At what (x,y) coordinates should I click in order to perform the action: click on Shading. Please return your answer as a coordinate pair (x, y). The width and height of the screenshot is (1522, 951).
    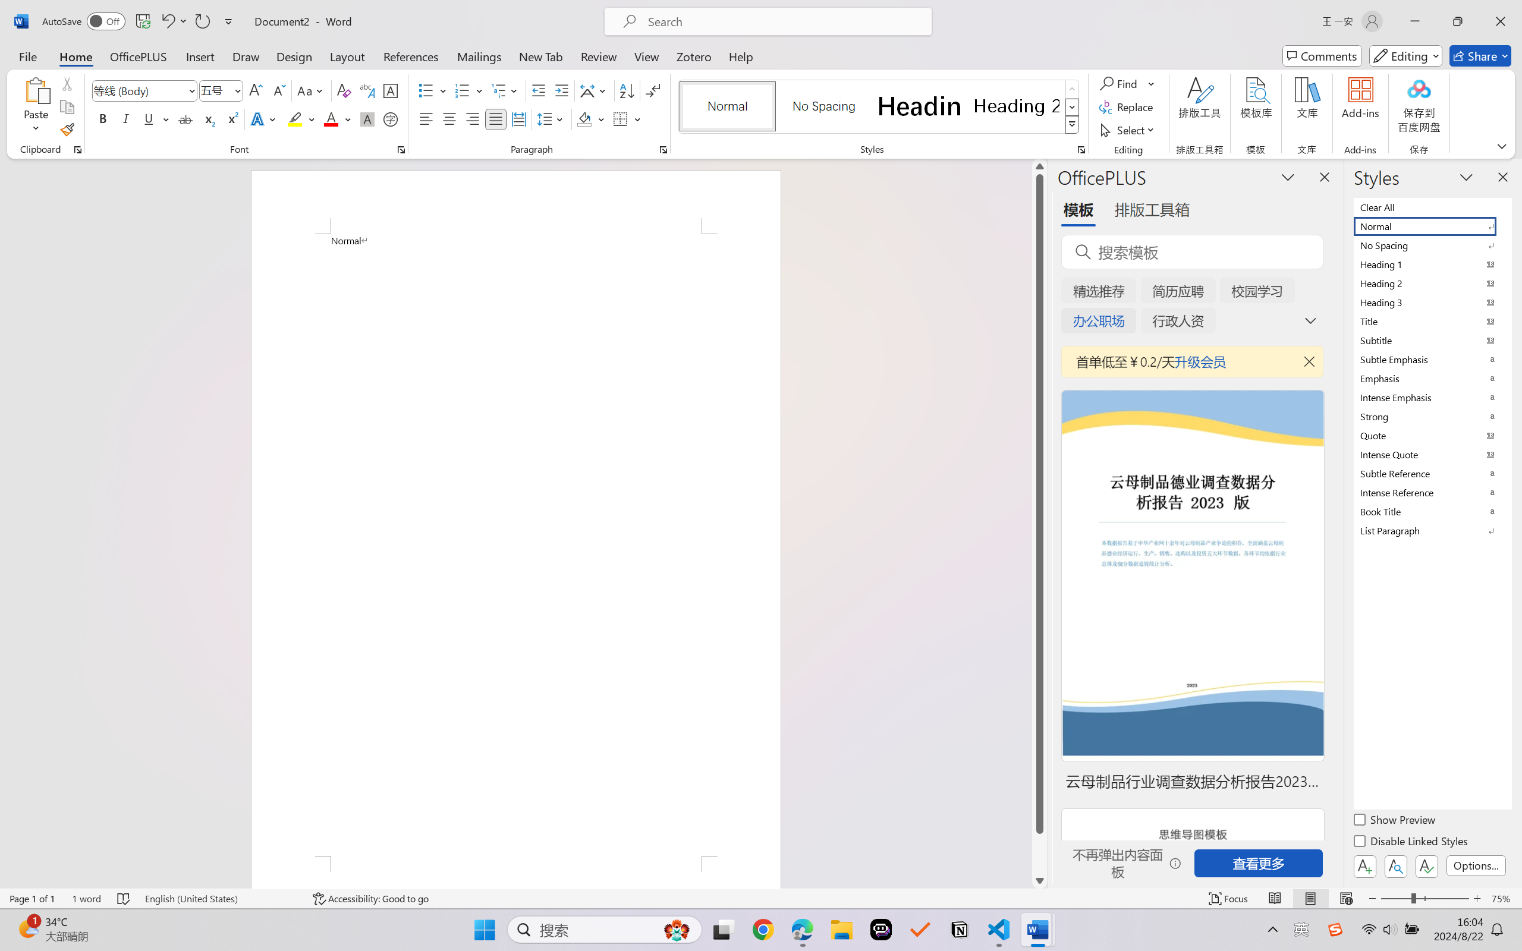
    Looking at the image, I should click on (591, 119).